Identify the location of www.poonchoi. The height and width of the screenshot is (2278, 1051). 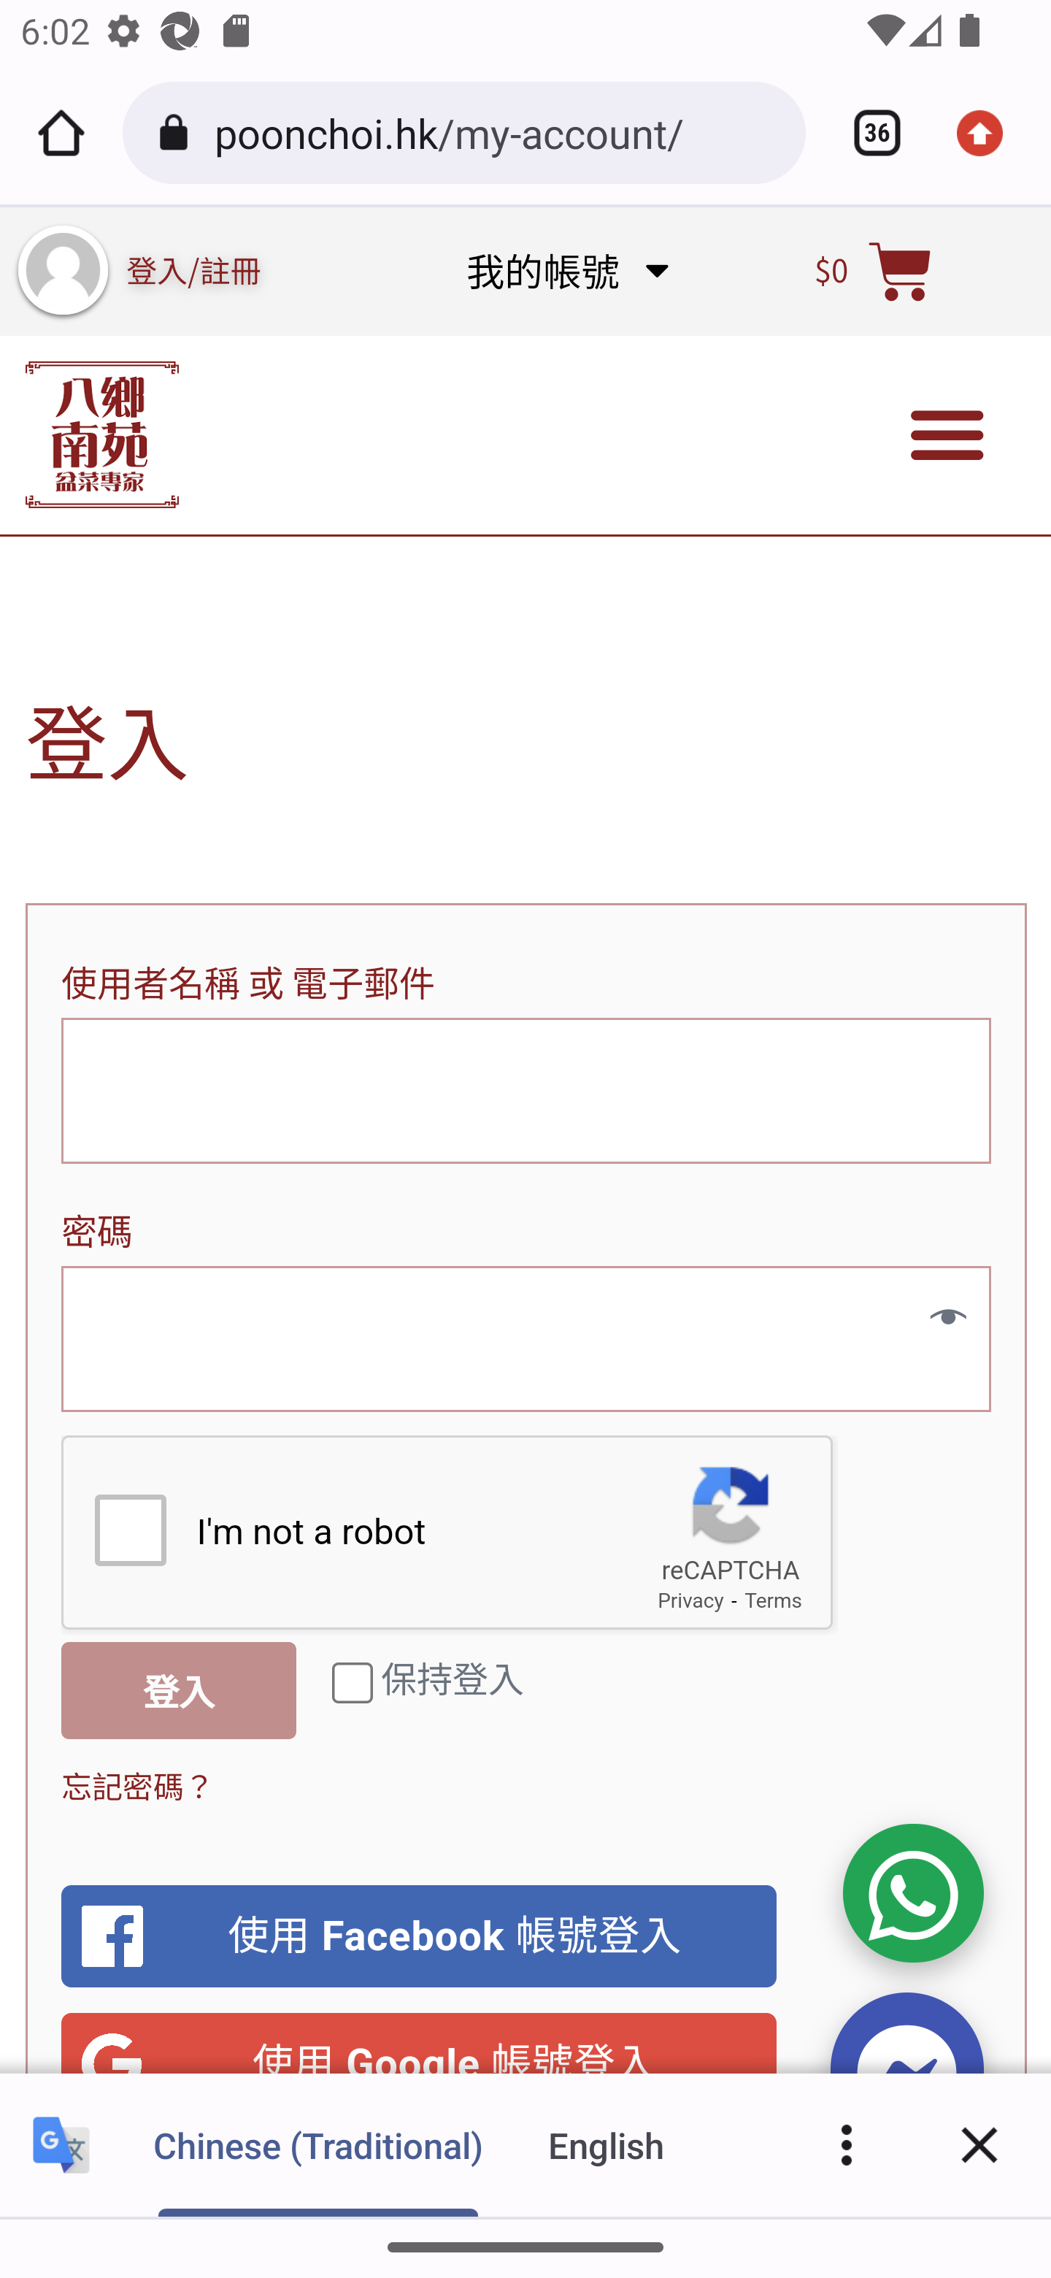
(101, 434).